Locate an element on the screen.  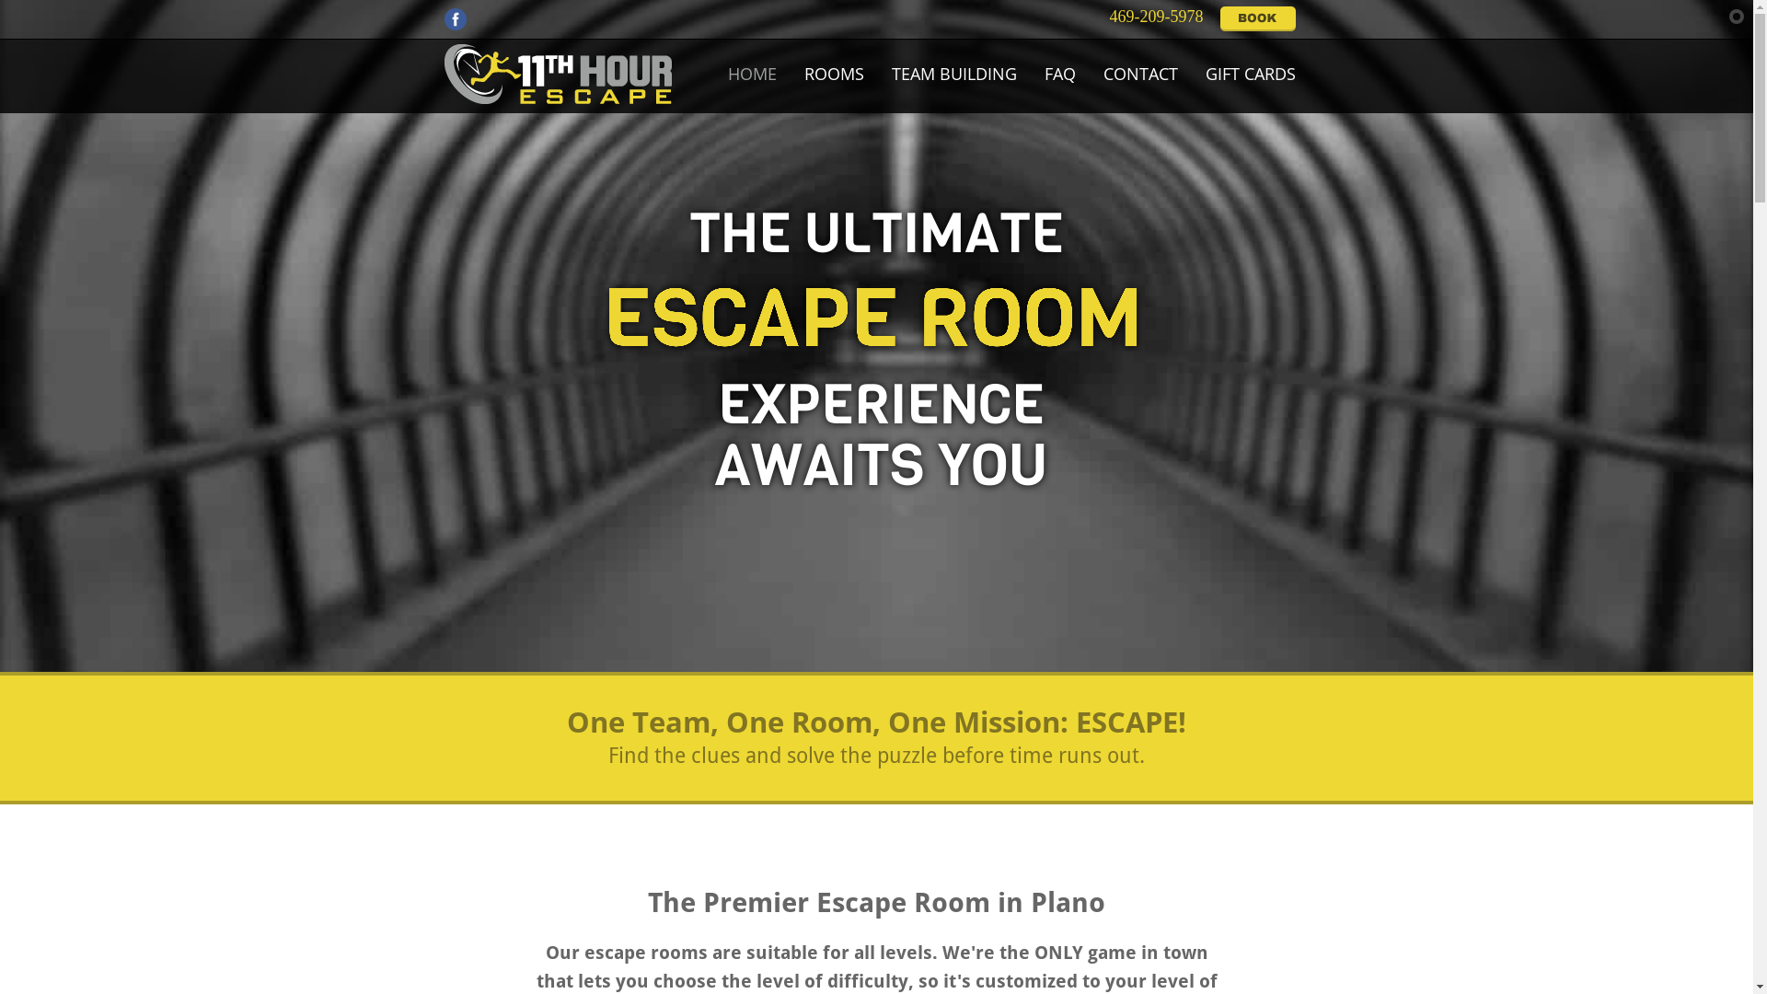
TEAM BUILDING is located at coordinates (954, 74).